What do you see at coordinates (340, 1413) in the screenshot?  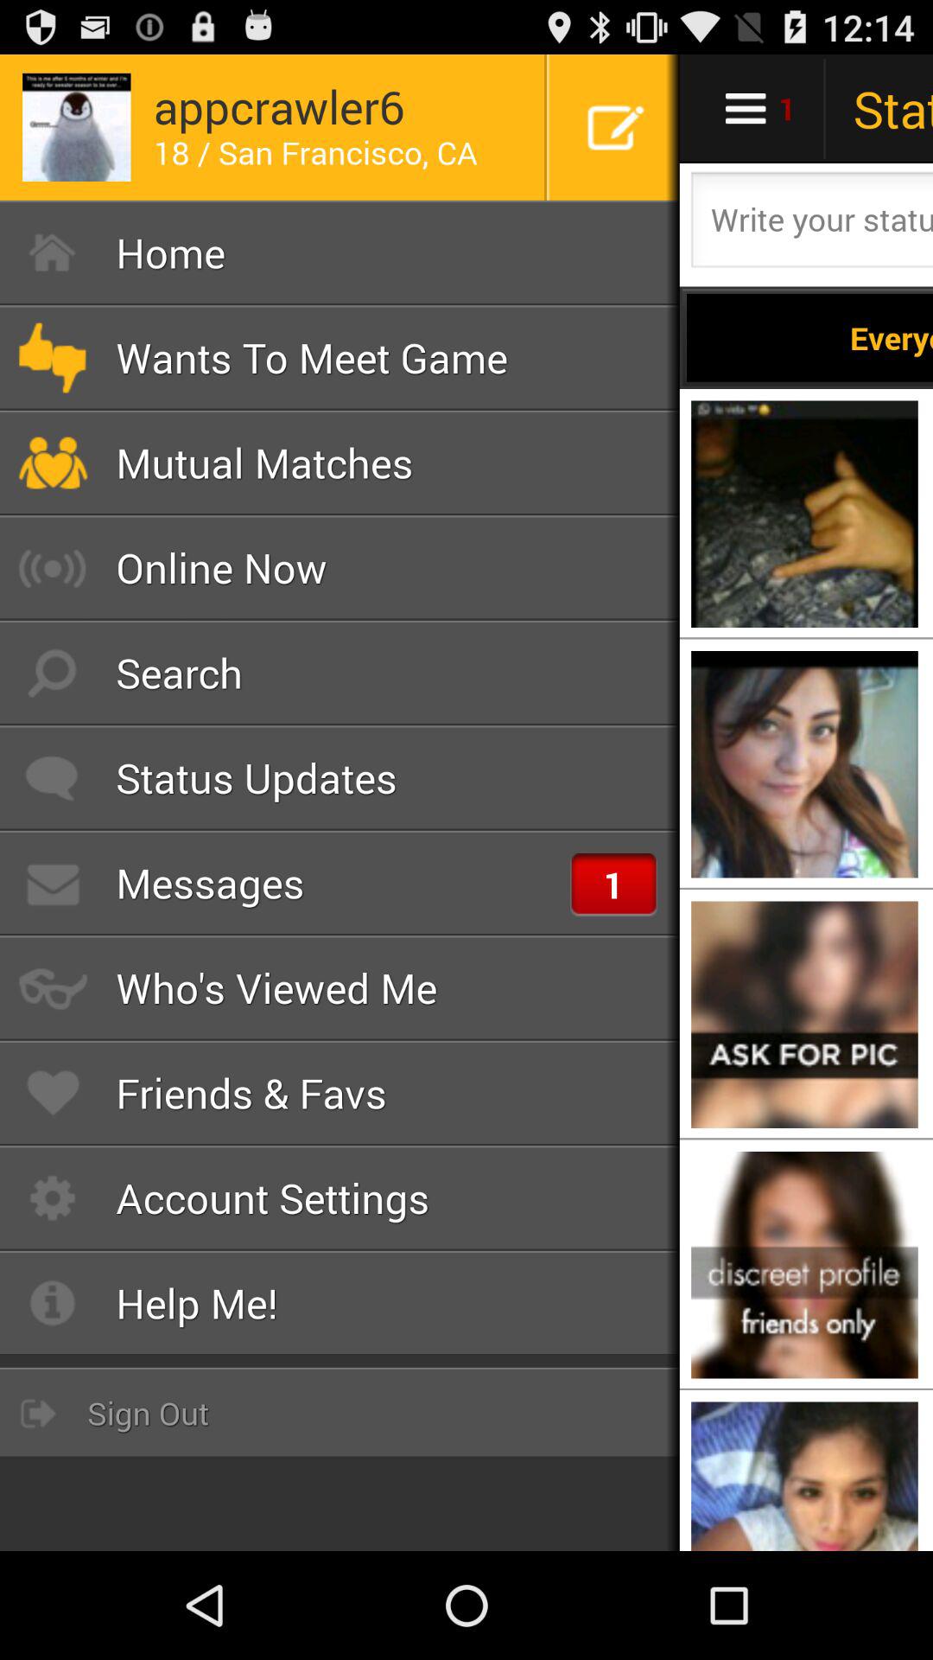 I see `turn off sign out button` at bounding box center [340, 1413].